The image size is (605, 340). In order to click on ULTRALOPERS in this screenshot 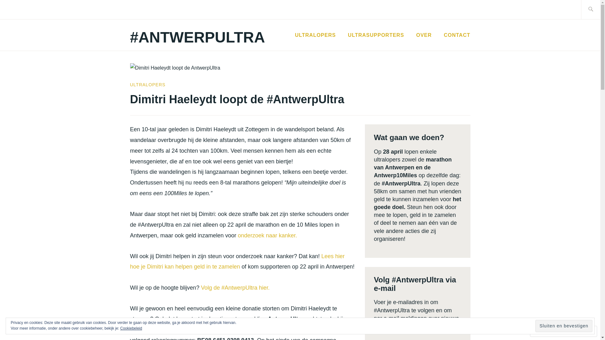, I will do `click(315, 35)`.